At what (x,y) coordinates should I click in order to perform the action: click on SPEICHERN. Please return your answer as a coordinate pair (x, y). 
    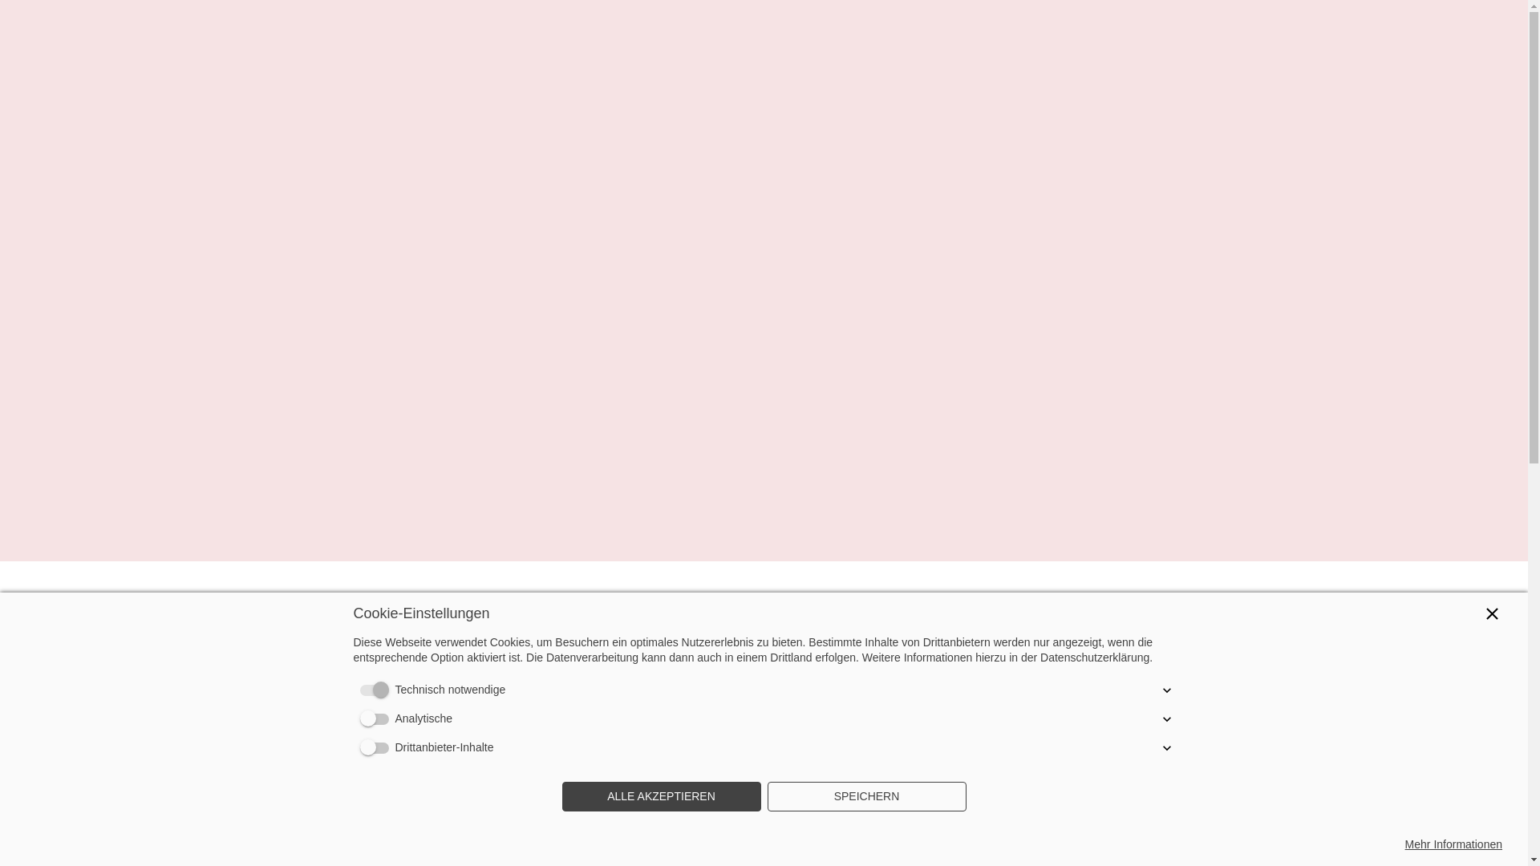
    Looking at the image, I should click on (866, 797).